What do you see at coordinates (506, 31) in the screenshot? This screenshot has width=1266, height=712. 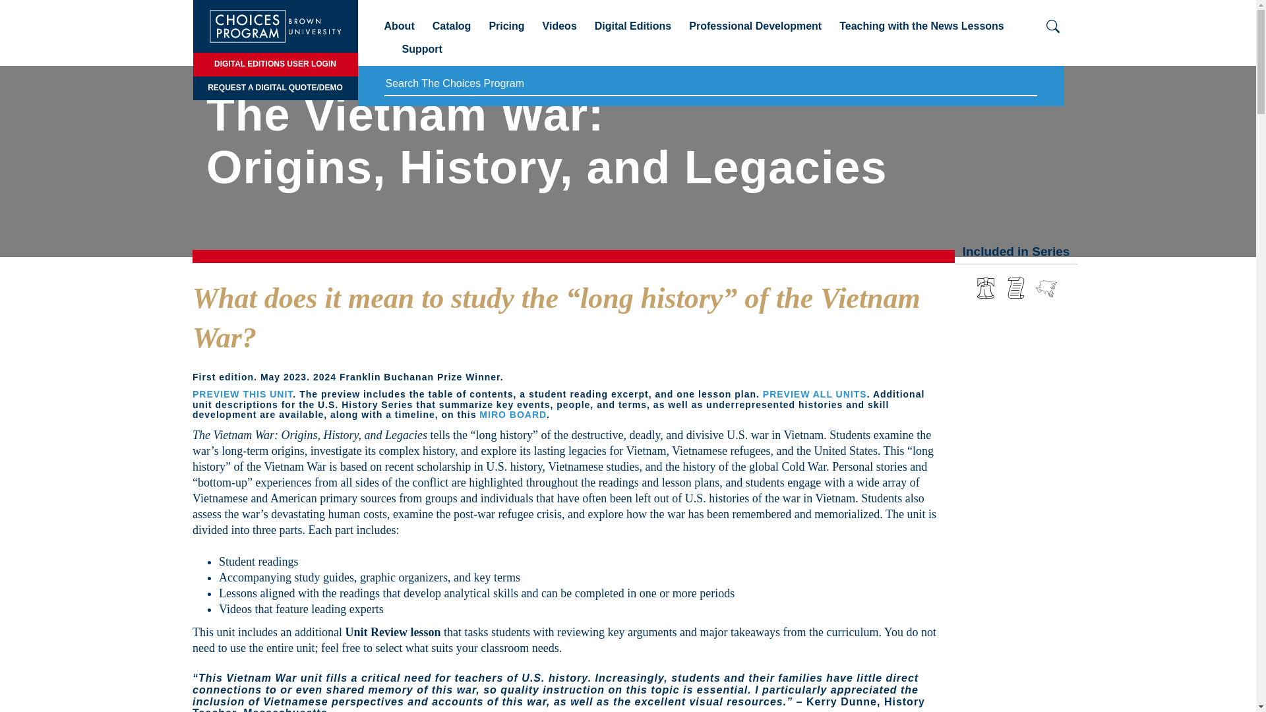 I see `Pricing` at bounding box center [506, 31].